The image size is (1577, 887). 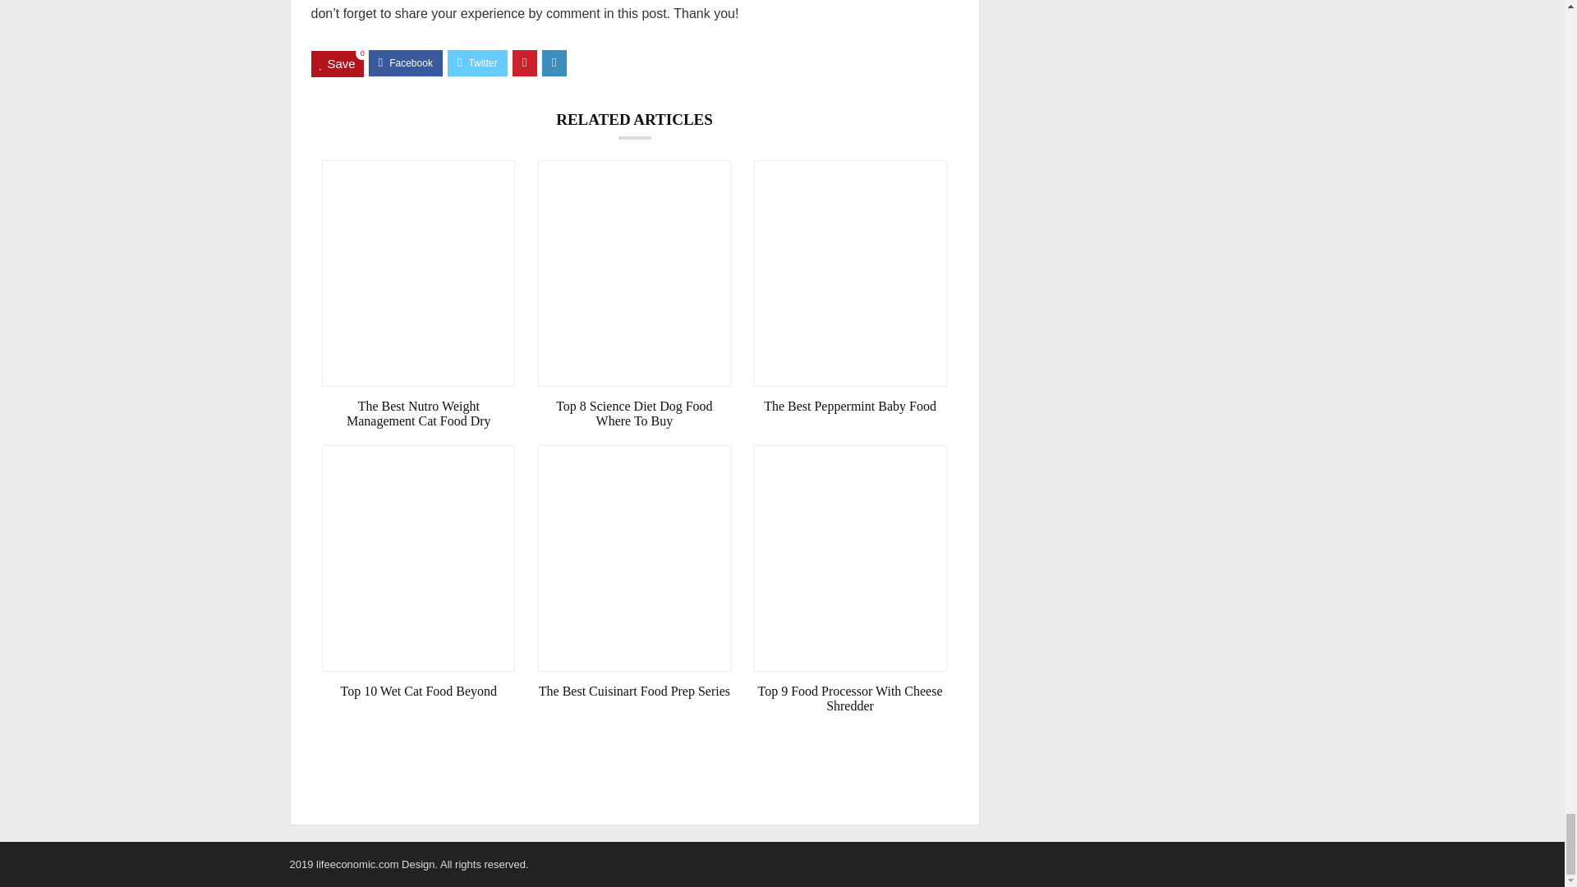 I want to click on Top 9 Food Processor With Cheese Shredder, so click(x=850, y=698).